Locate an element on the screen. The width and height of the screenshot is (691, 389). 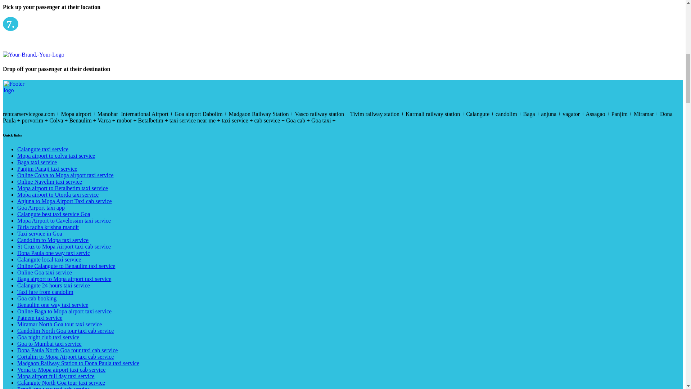
Dona Paula one way taxi servic is located at coordinates (53, 253).